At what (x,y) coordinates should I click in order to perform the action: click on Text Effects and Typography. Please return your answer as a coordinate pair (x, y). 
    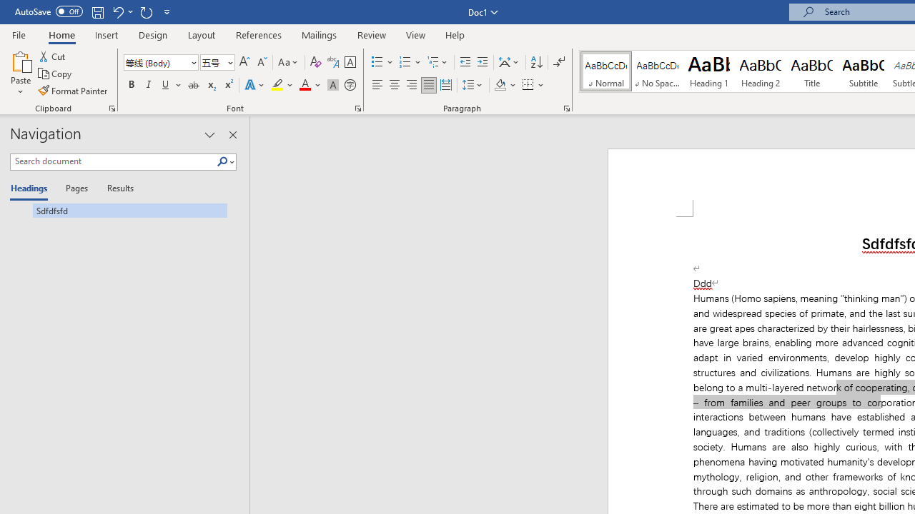
    Looking at the image, I should click on (255, 86).